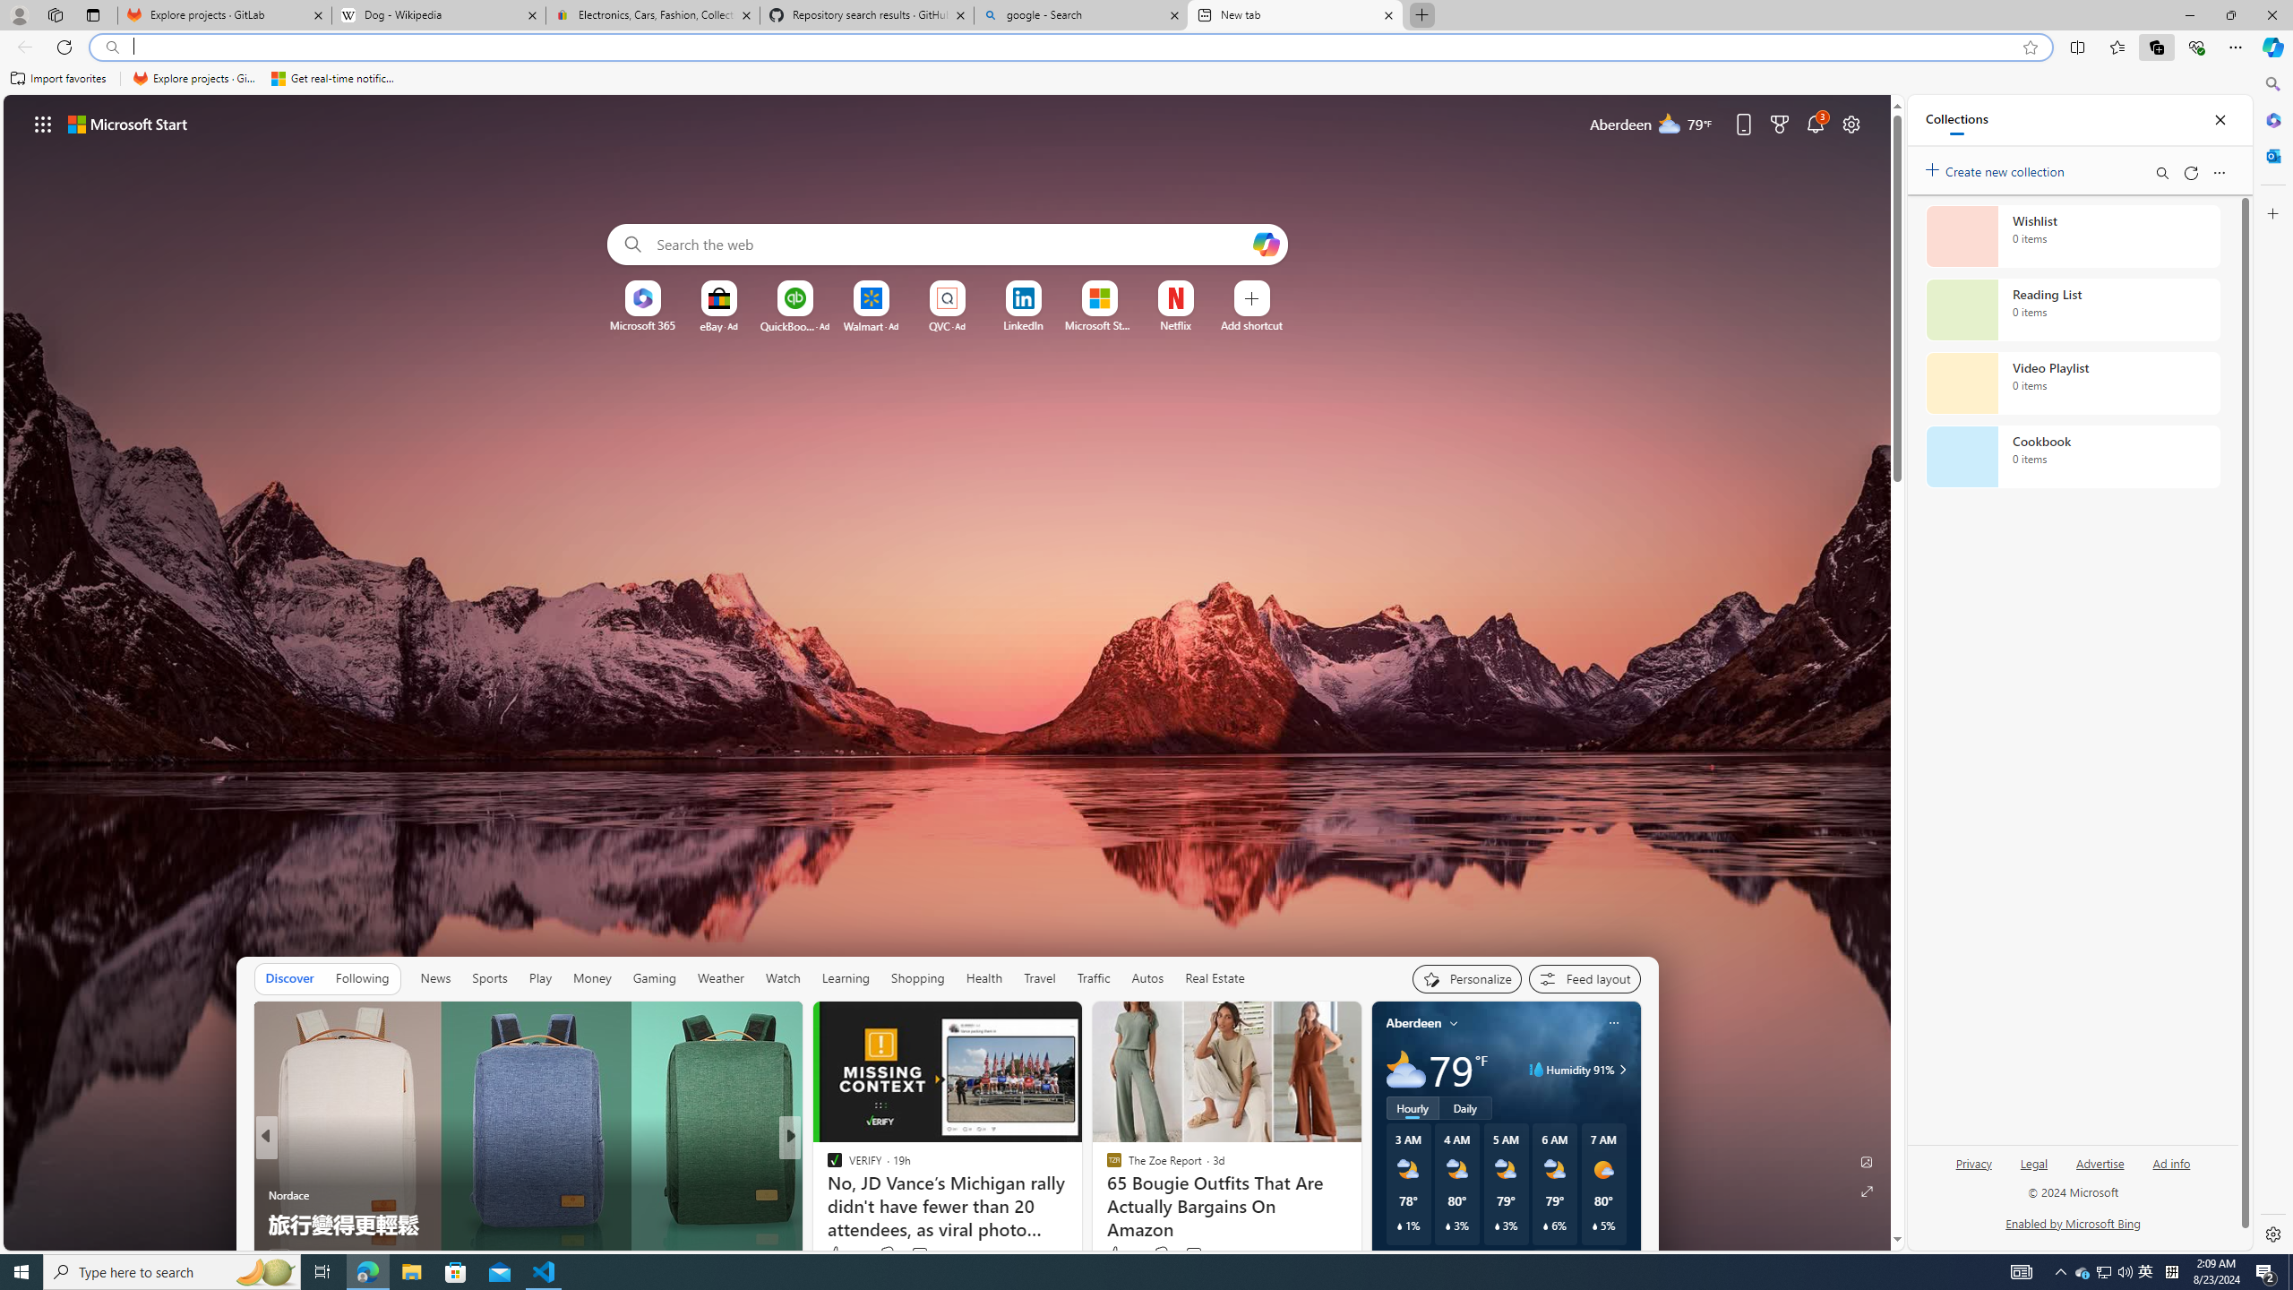  Describe the element at coordinates (1465, 1107) in the screenshot. I see `Daily` at that location.